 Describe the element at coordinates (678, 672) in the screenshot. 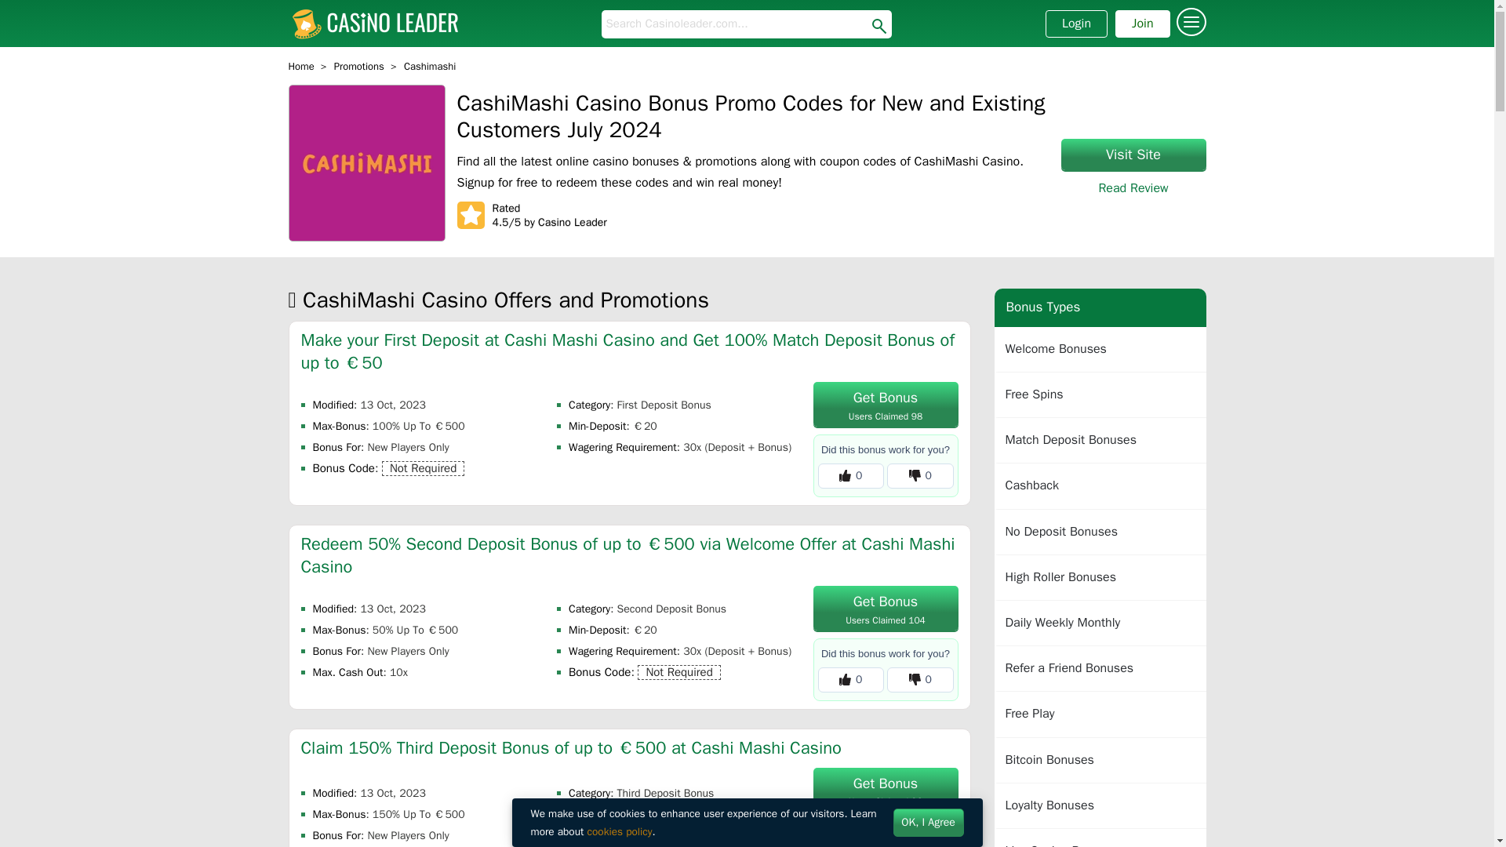

I see `Promotions` at that location.